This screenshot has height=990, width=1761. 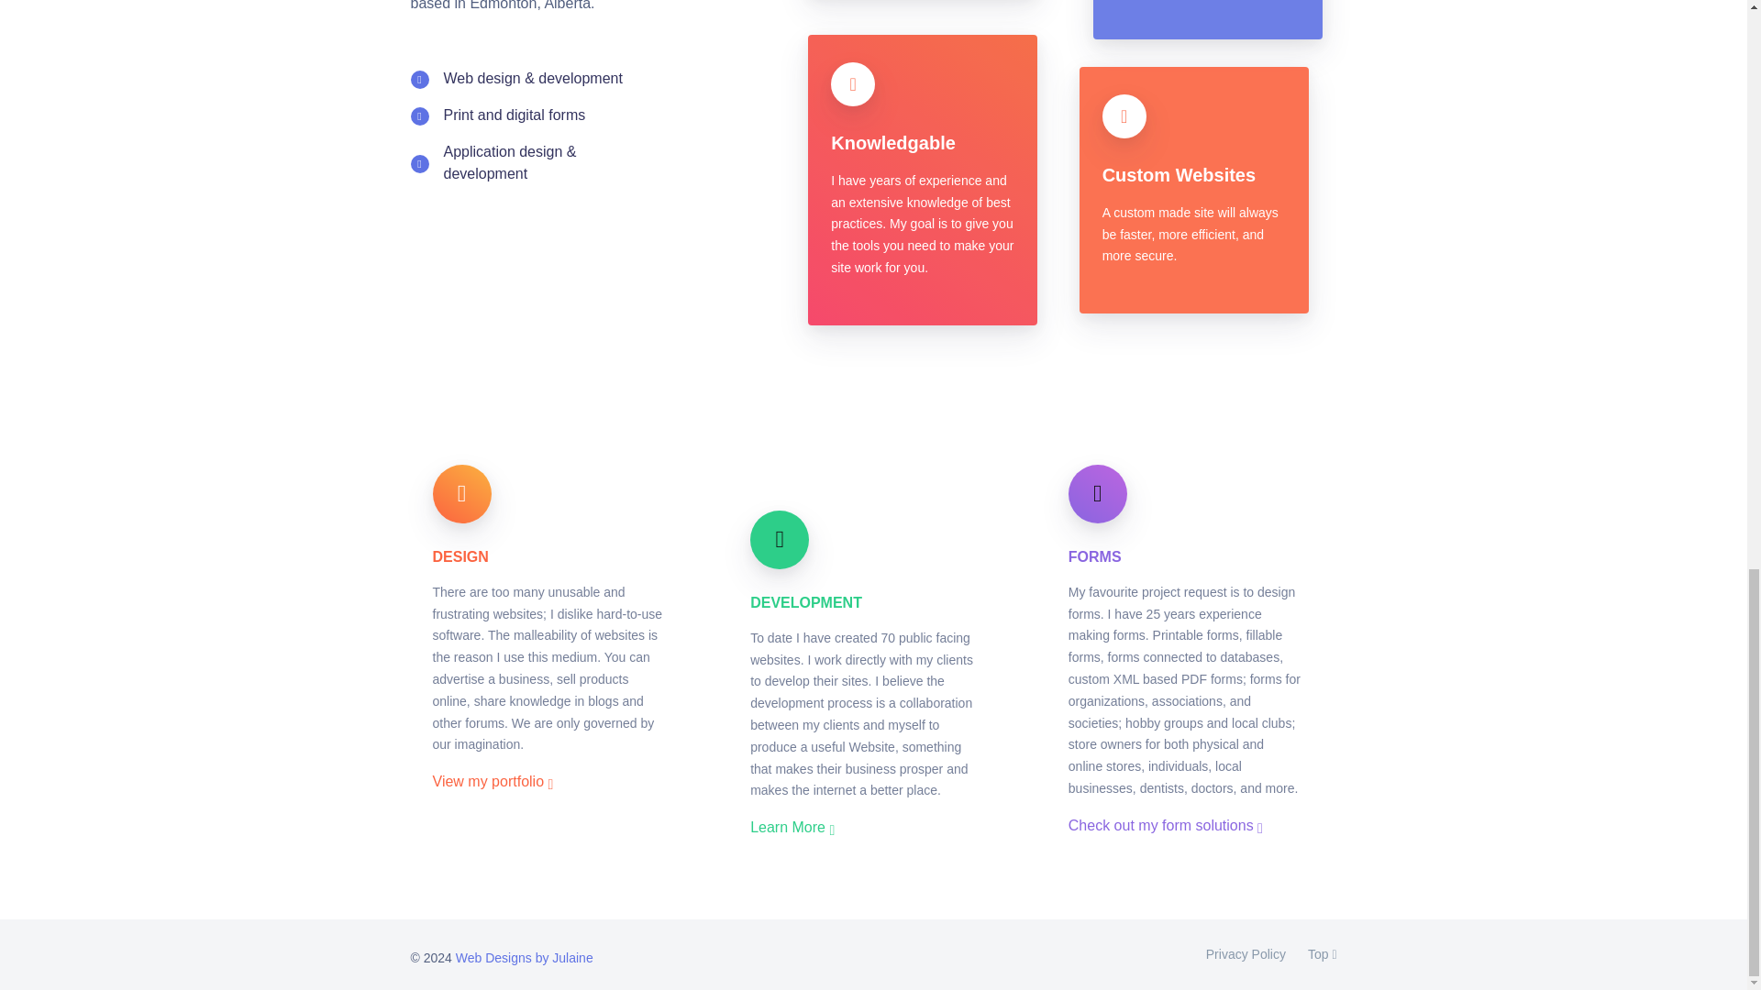 I want to click on Privacy Policy, so click(x=1246, y=955).